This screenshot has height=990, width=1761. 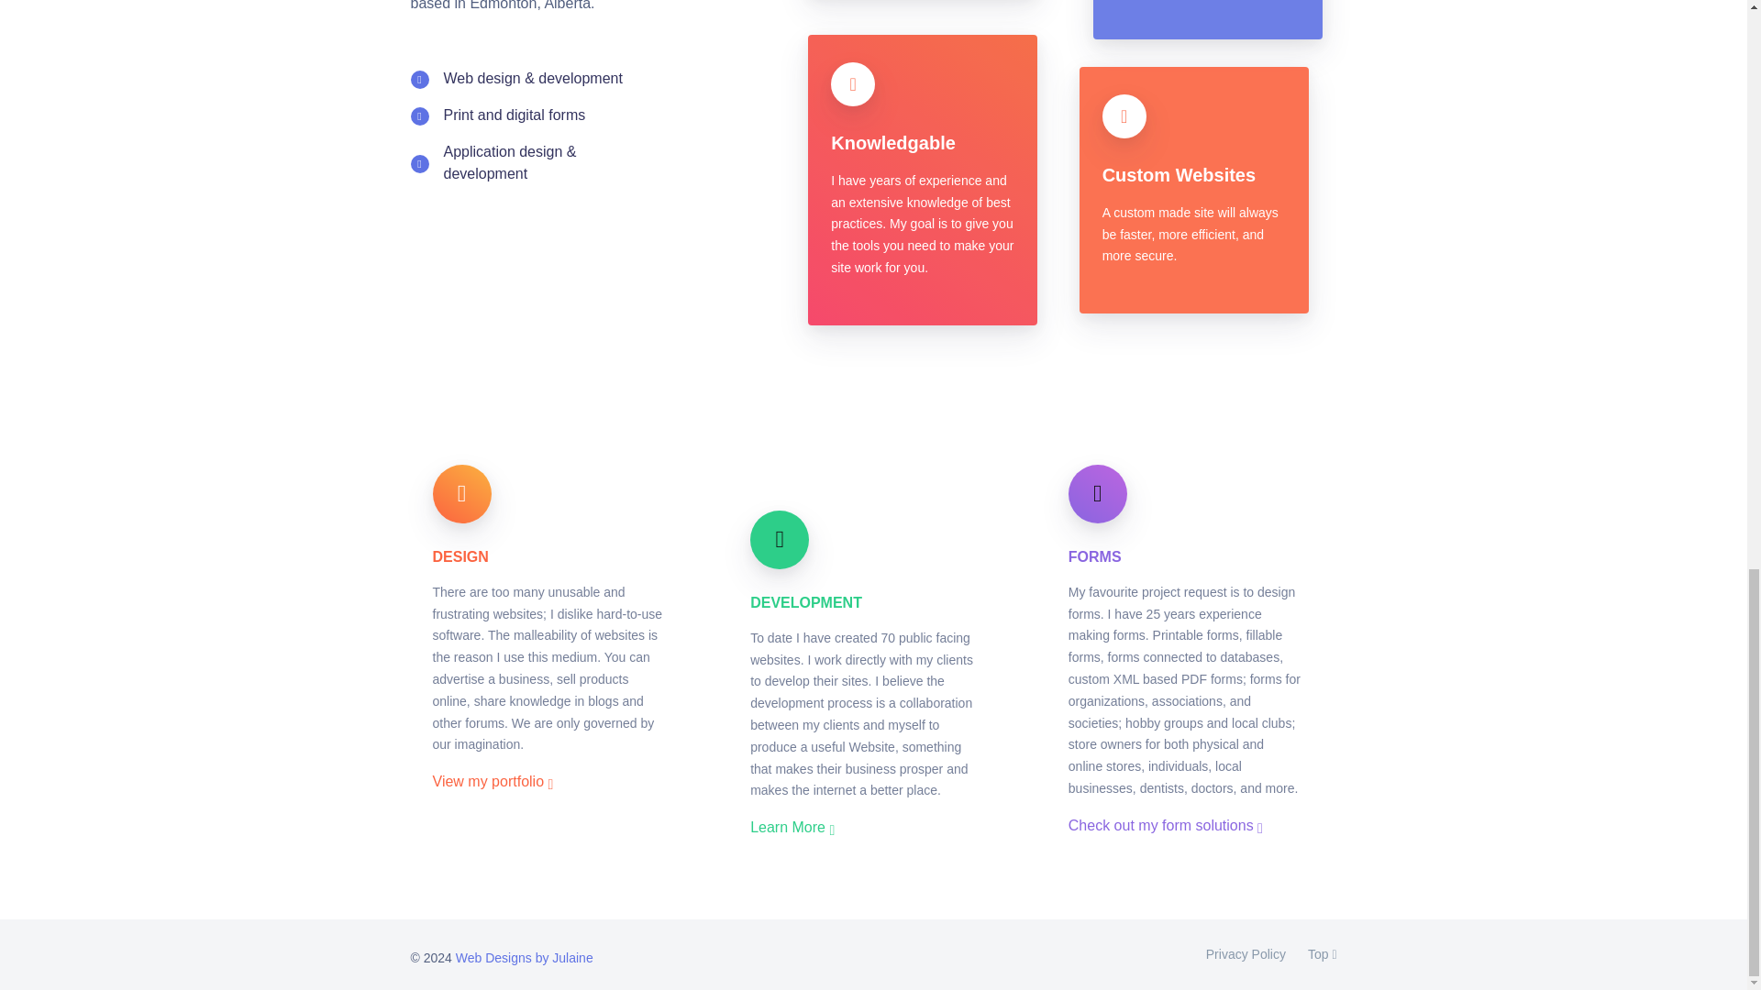 I want to click on Privacy Policy, so click(x=1246, y=955).